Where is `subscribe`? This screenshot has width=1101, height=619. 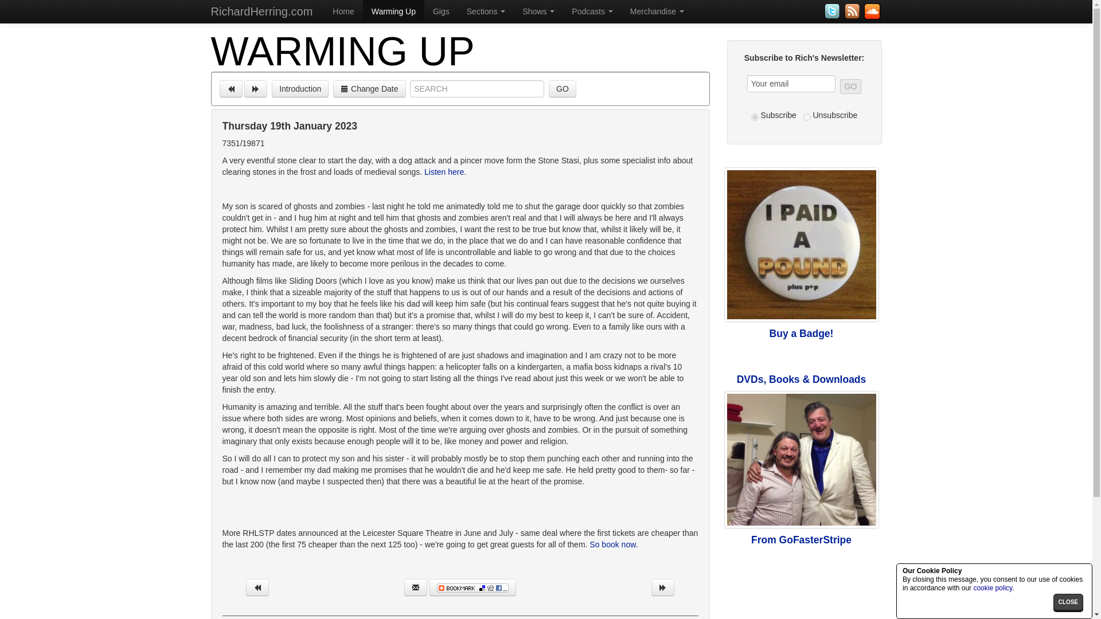
subscribe is located at coordinates (755, 117).